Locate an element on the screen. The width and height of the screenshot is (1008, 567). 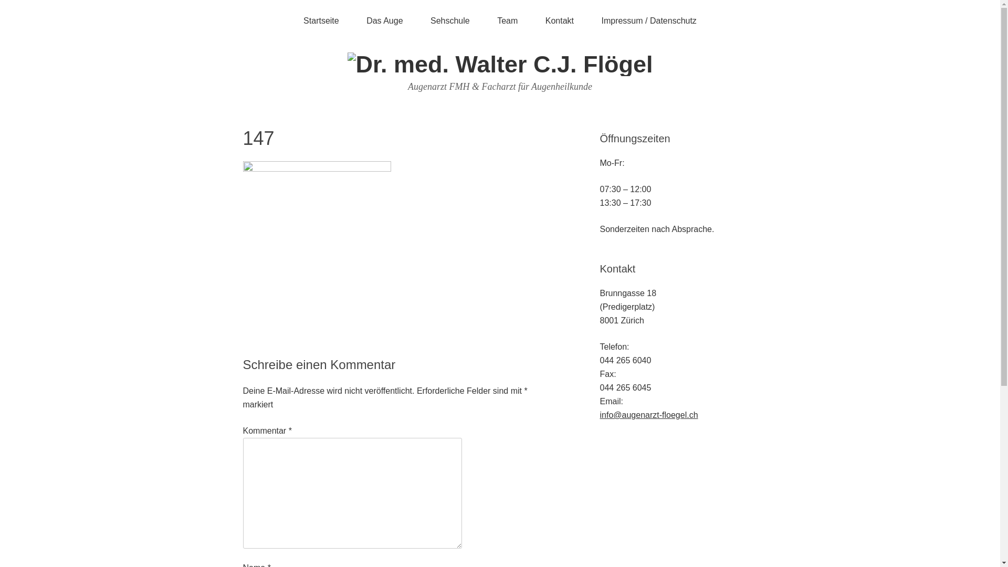
Kontakt is located at coordinates (560, 21).